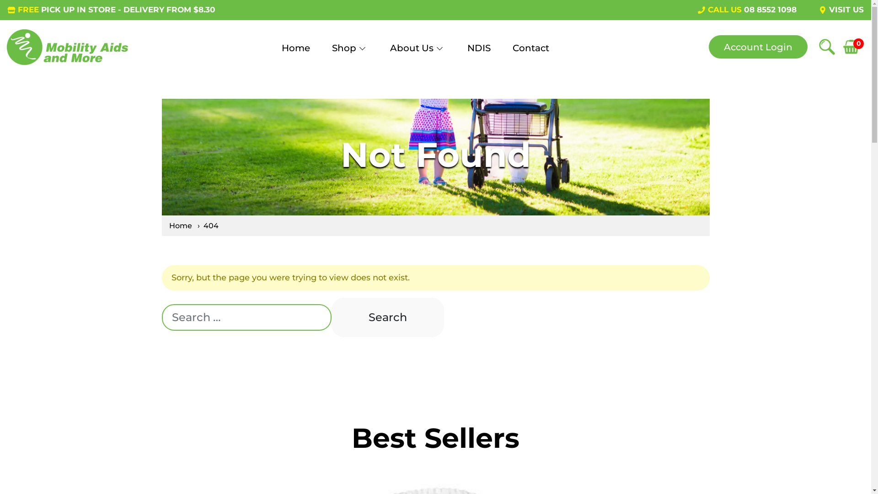 This screenshot has height=494, width=878. What do you see at coordinates (827, 47) in the screenshot?
I see `Search` at bounding box center [827, 47].